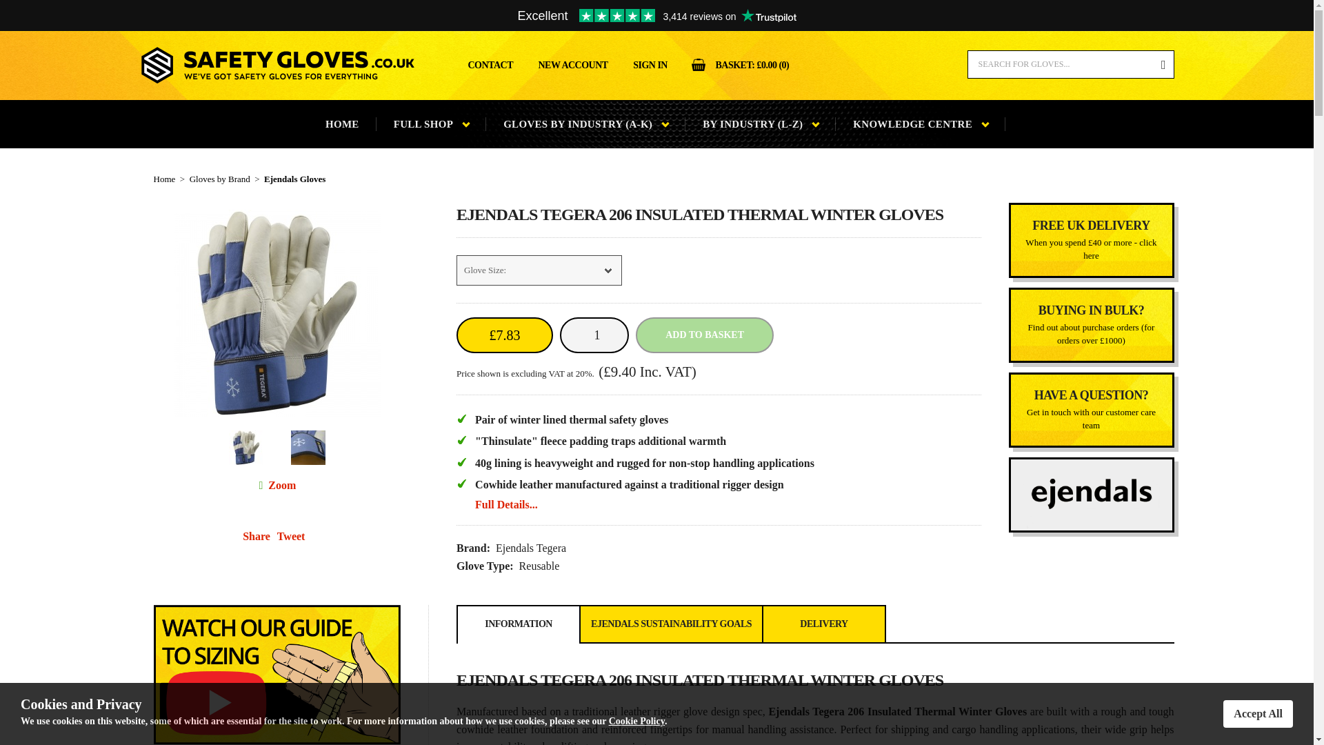  What do you see at coordinates (1091, 325) in the screenshot?
I see `link` at bounding box center [1091, 325].